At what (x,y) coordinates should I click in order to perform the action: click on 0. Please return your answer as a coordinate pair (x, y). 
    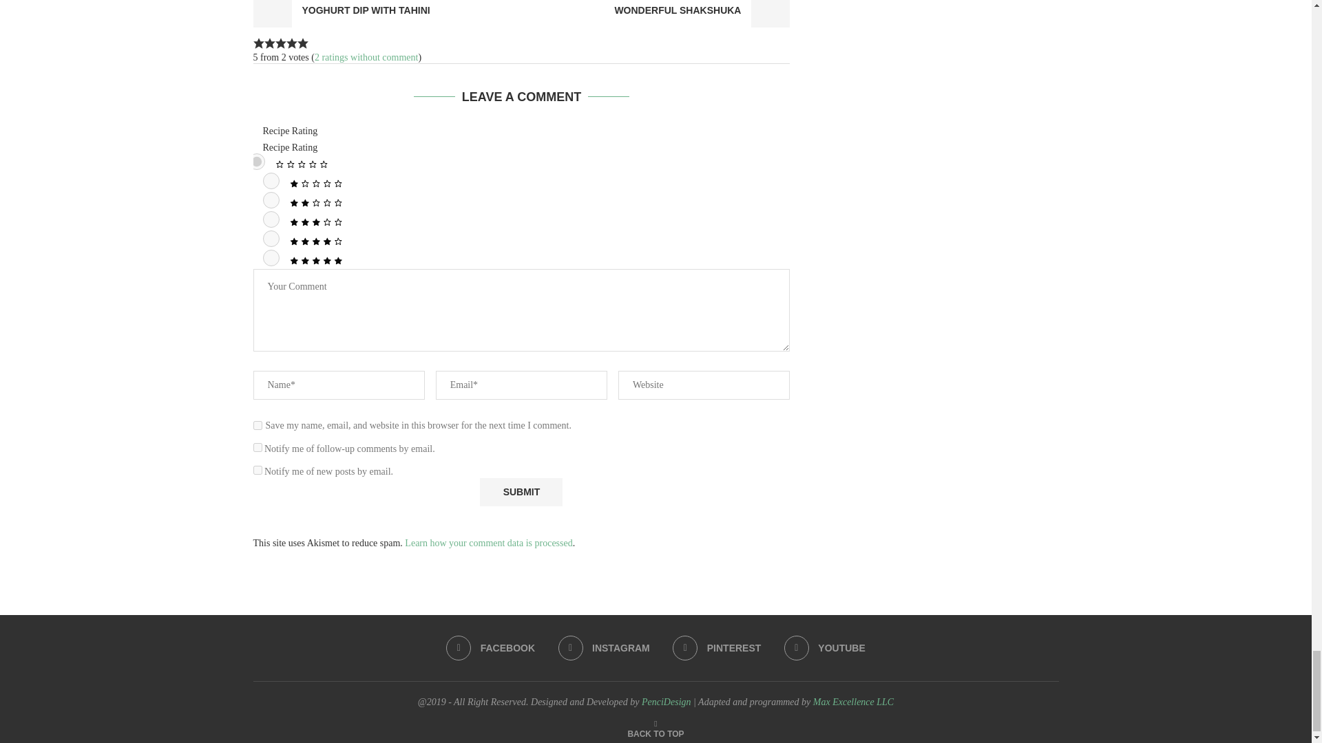
    Looking at the image, I should click on (256, 161).